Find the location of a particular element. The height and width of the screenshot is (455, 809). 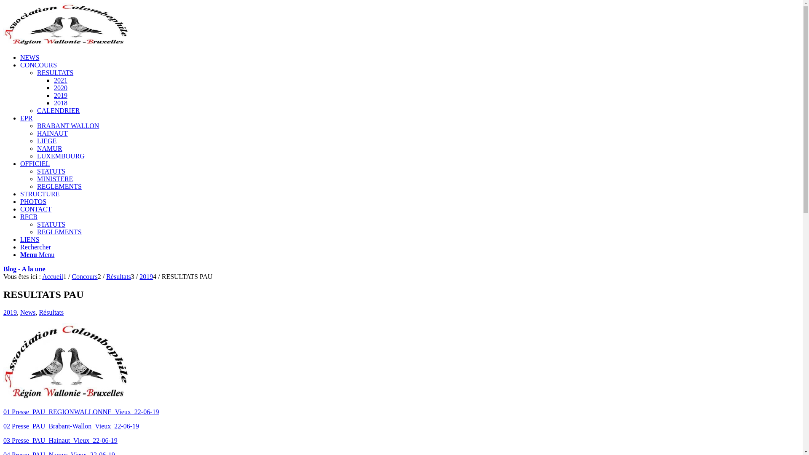

2019 is located at coordinates (10, 313).